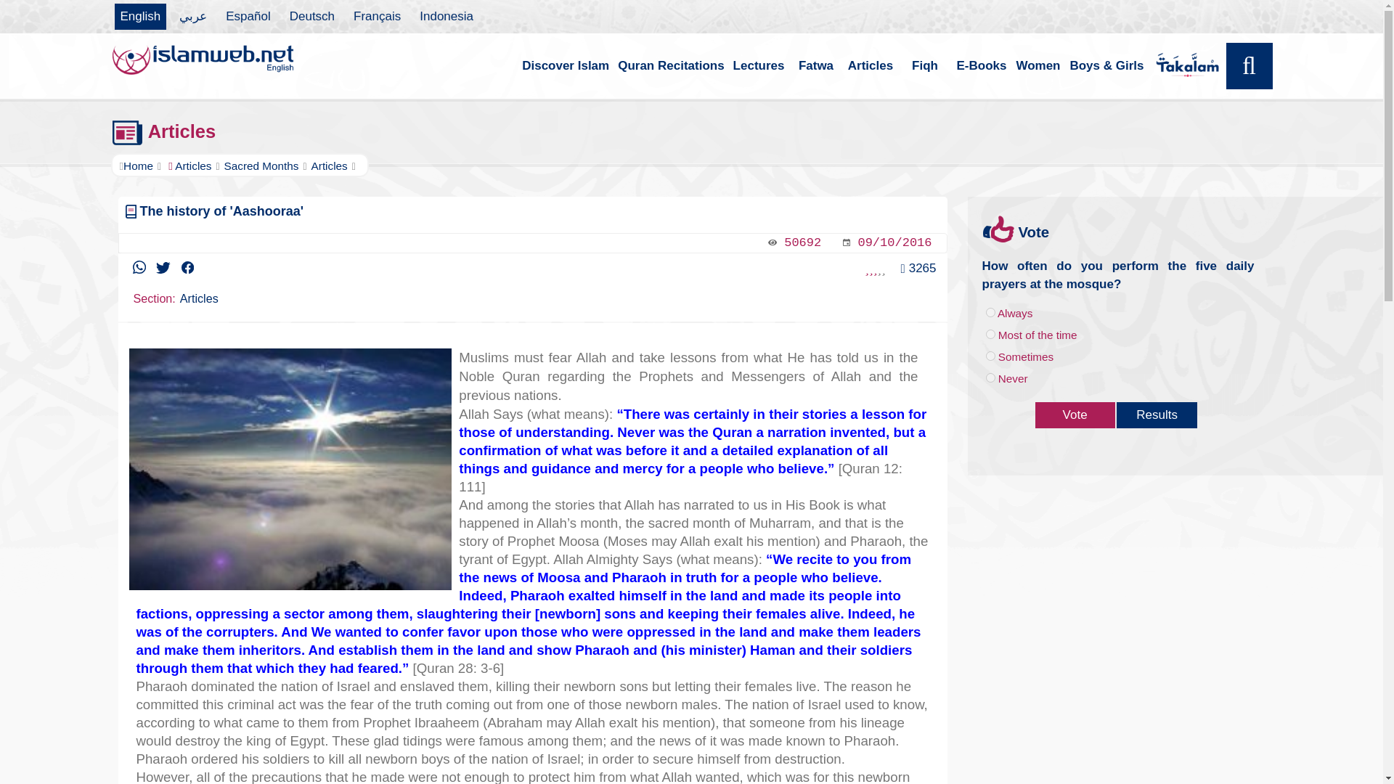 This screenshot has width=1394, height=784. I want to click on 3, so click(990, 356).